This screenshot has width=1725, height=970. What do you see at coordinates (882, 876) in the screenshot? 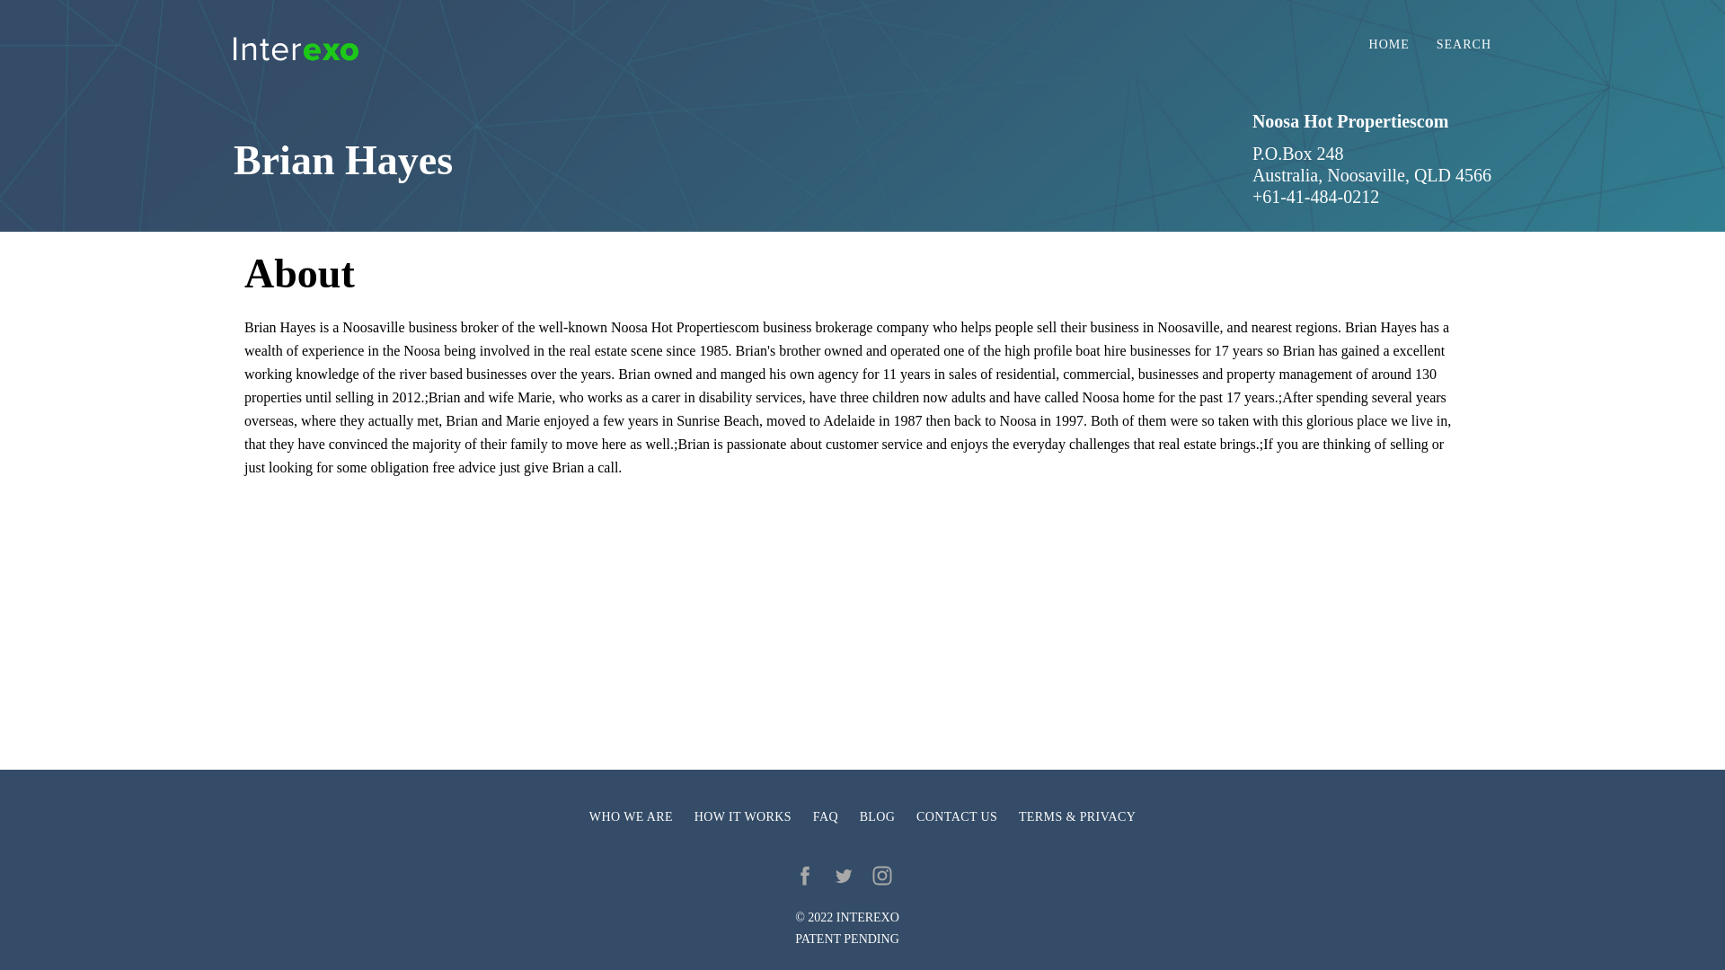
I see `Instagram` at bounding box center [882, 876].